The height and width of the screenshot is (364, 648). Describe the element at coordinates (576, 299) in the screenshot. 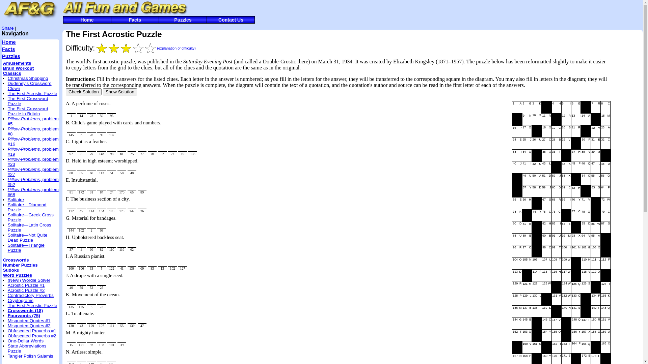

I see `133
C` at that location.